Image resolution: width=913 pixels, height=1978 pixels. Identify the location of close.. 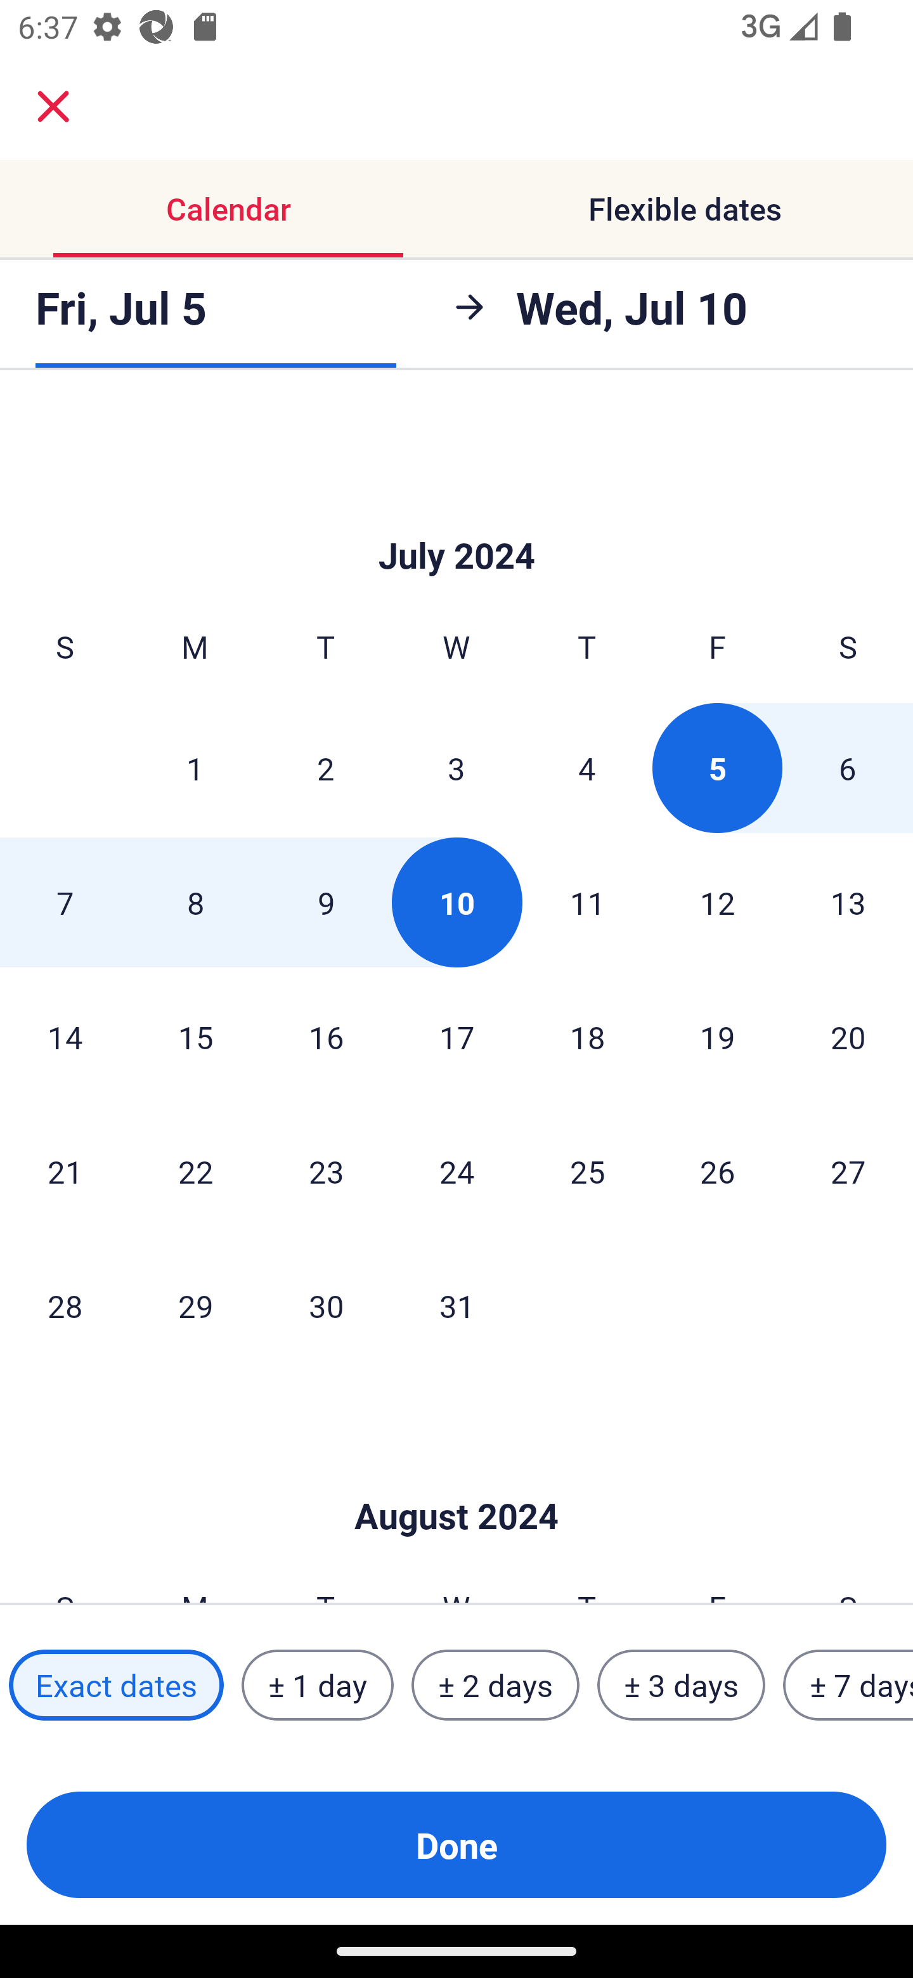
(53, 107).